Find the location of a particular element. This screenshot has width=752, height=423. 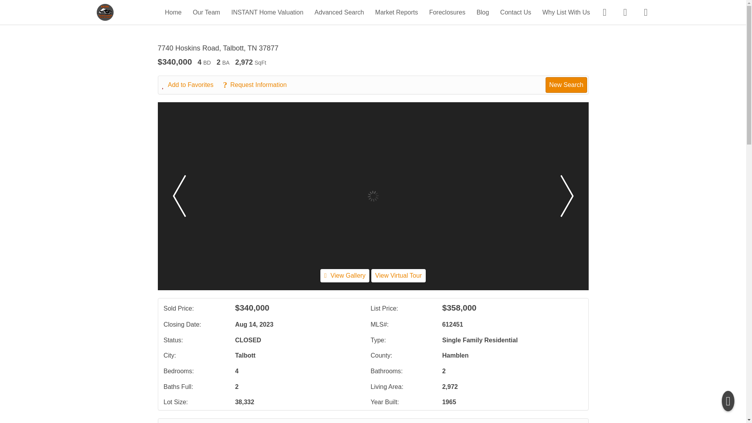

View on Map is located at coordinates (269, 422).